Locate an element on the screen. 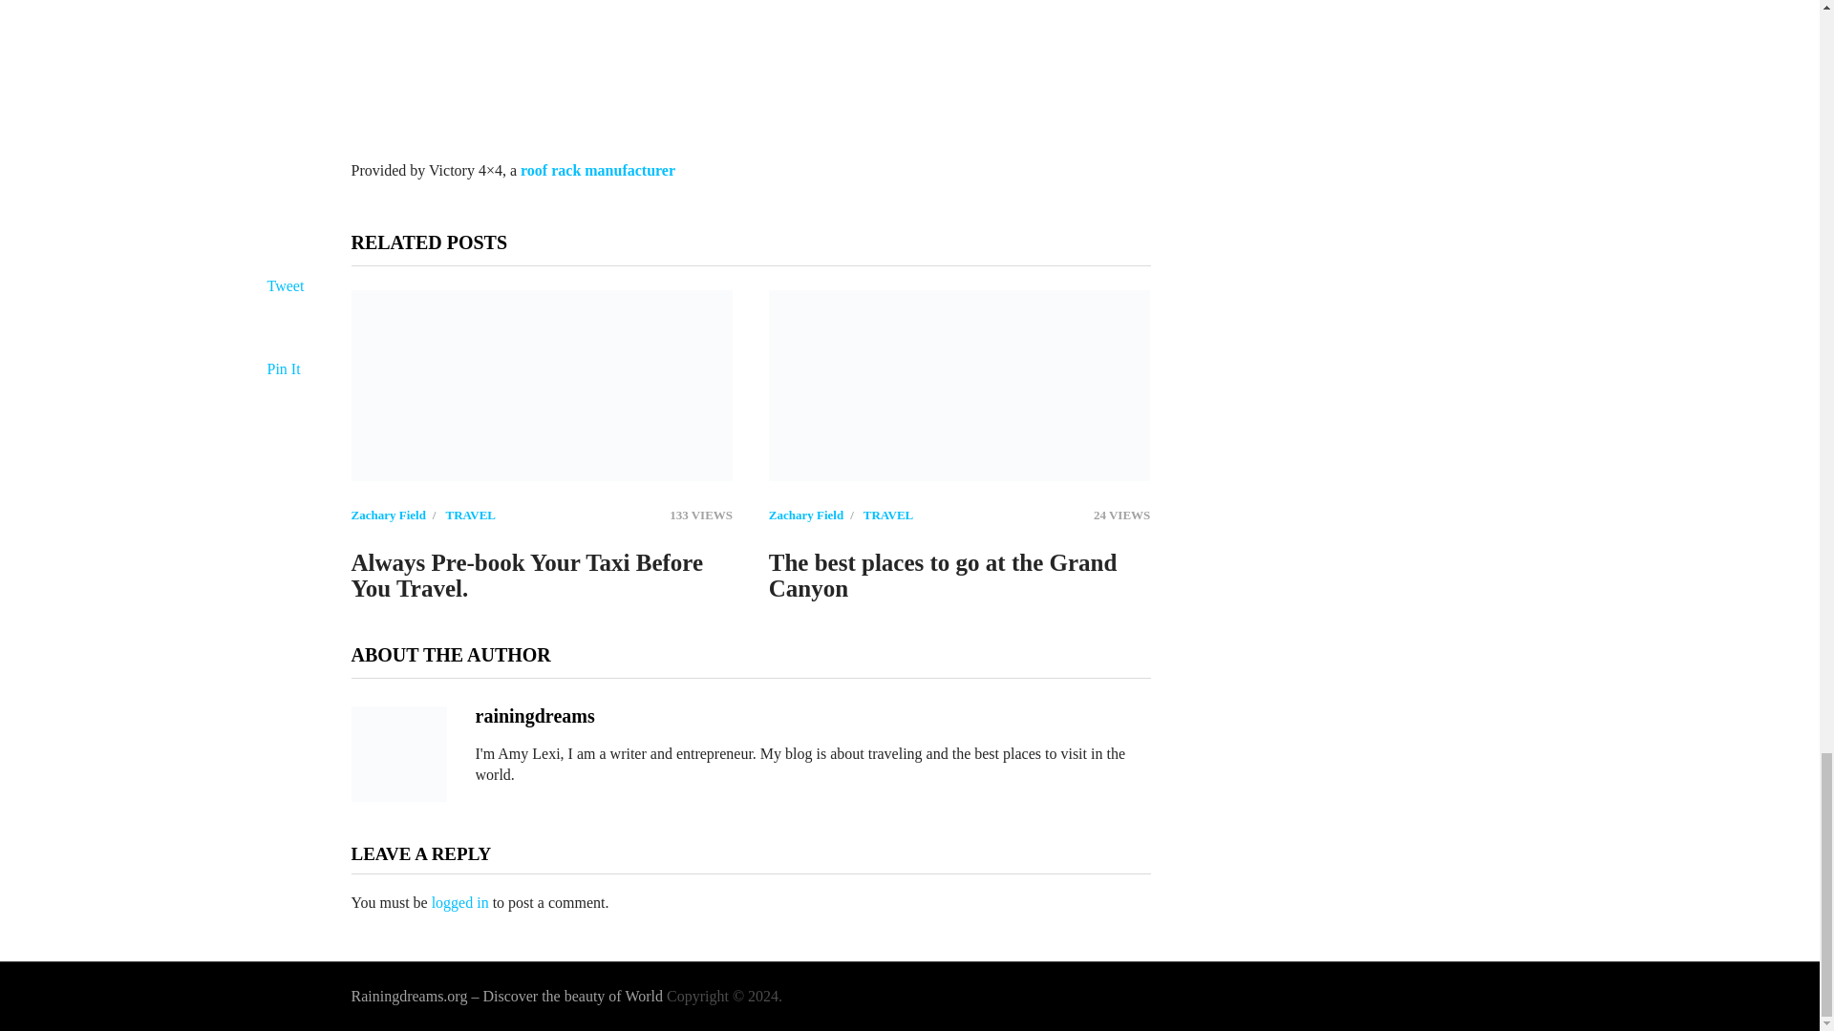 This screenshot has height=1031, width=1834. roof rack manufacturer is located at coordinates (598, 170).